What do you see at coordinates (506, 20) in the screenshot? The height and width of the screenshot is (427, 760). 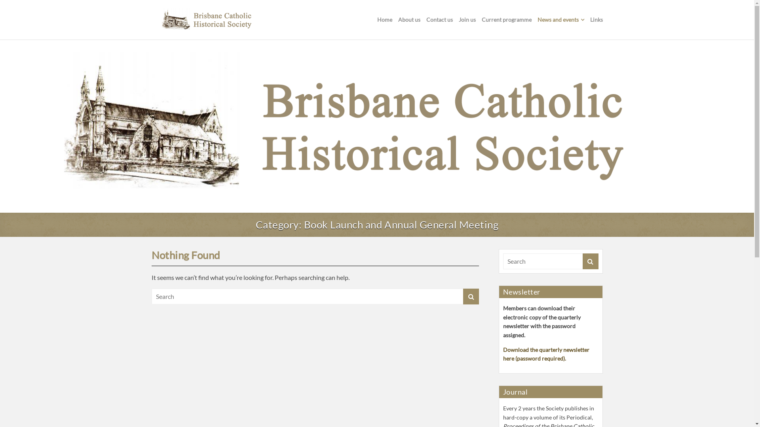 I see `Current programme` at bounding box center [506, 20].